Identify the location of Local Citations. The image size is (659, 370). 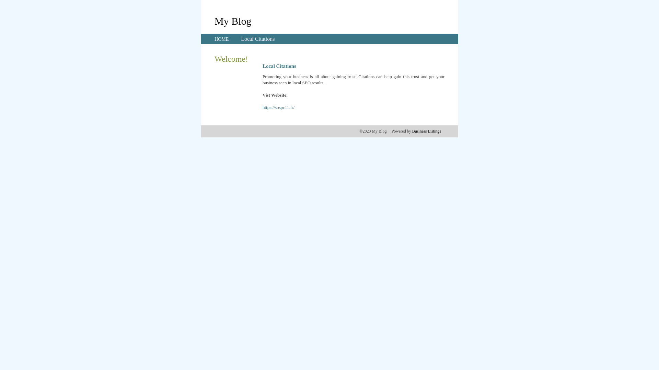
(258, 39).